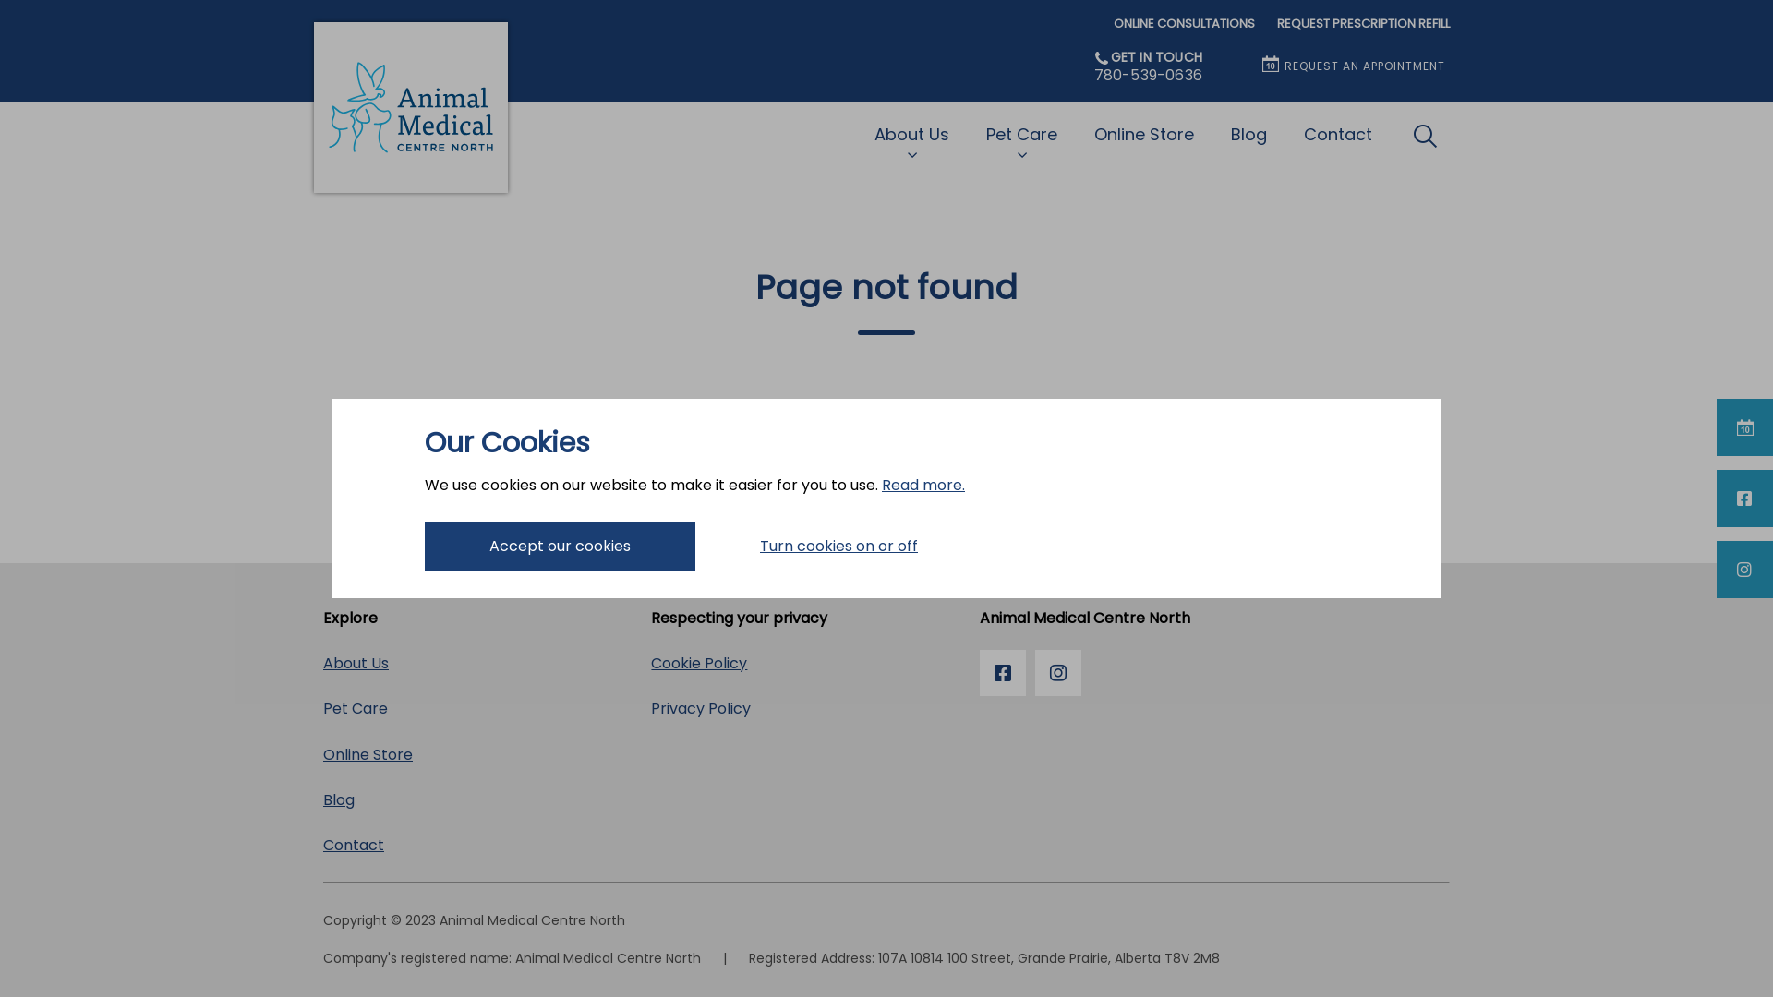  I want to click on Contact, so click(1338, 135).